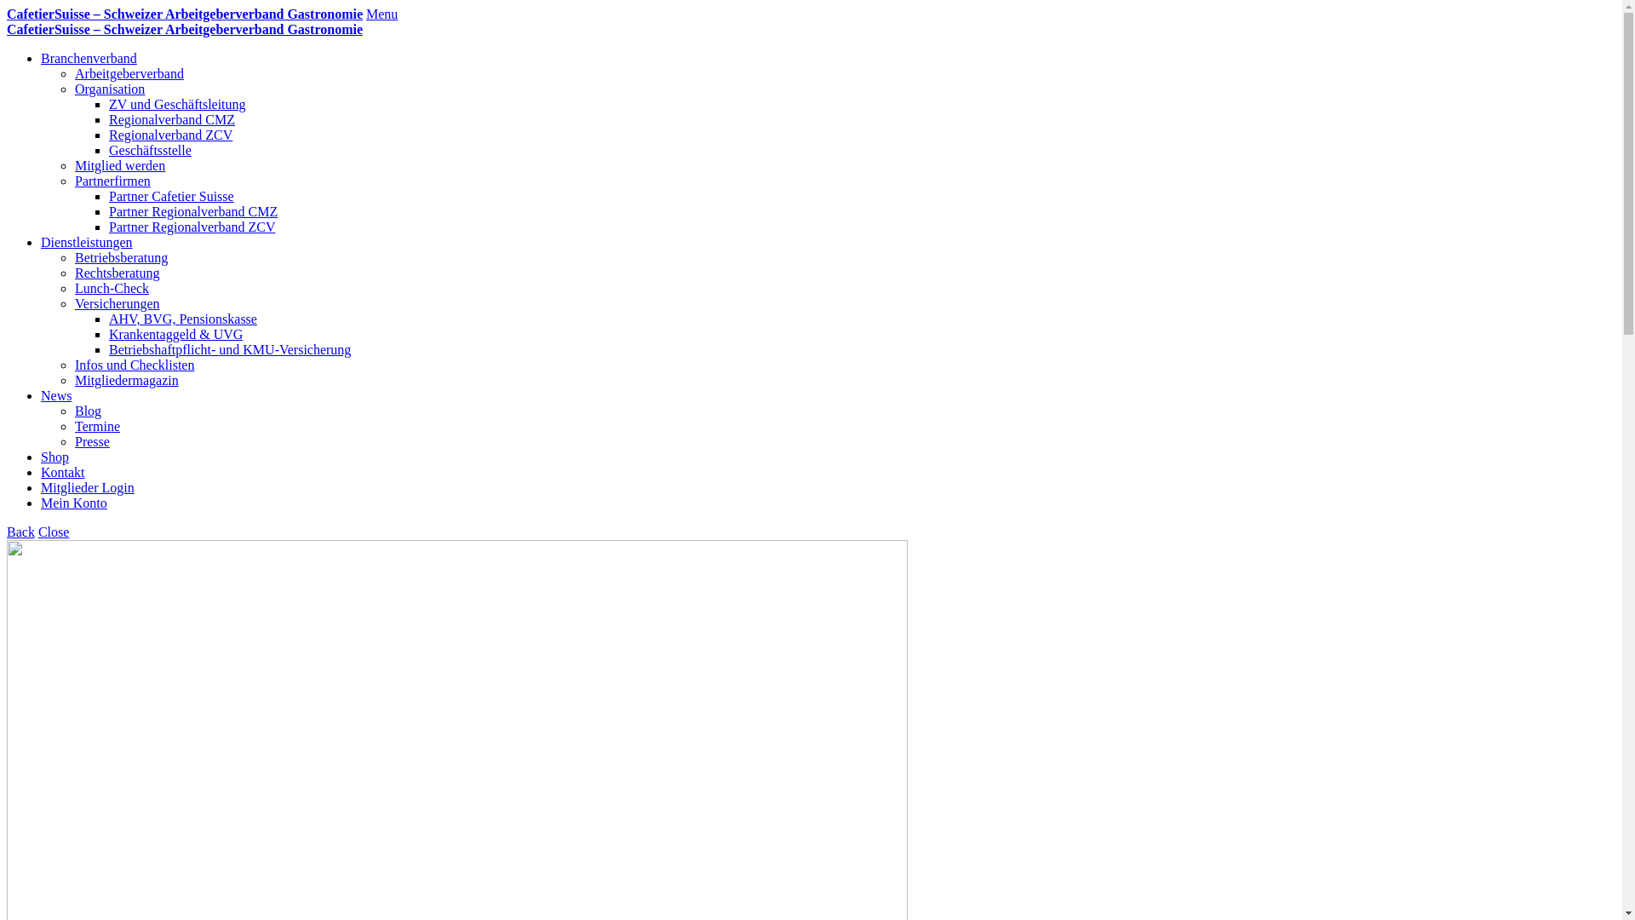 This screenshot has height=920, width=1635. What do you see at coordinates (112, 288) in the screenshot?
I see `Lunch-Check` at bounding box center [112, 288].